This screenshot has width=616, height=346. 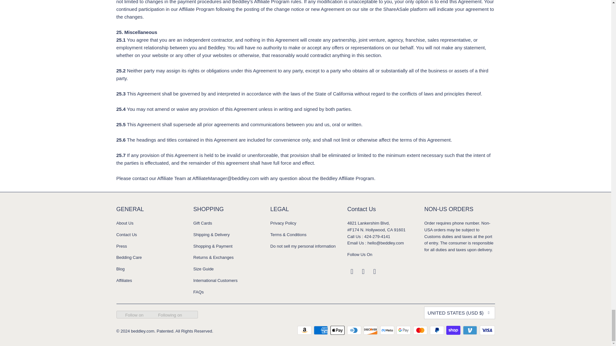 I want to click on American Express, so click(x=321, y=330).